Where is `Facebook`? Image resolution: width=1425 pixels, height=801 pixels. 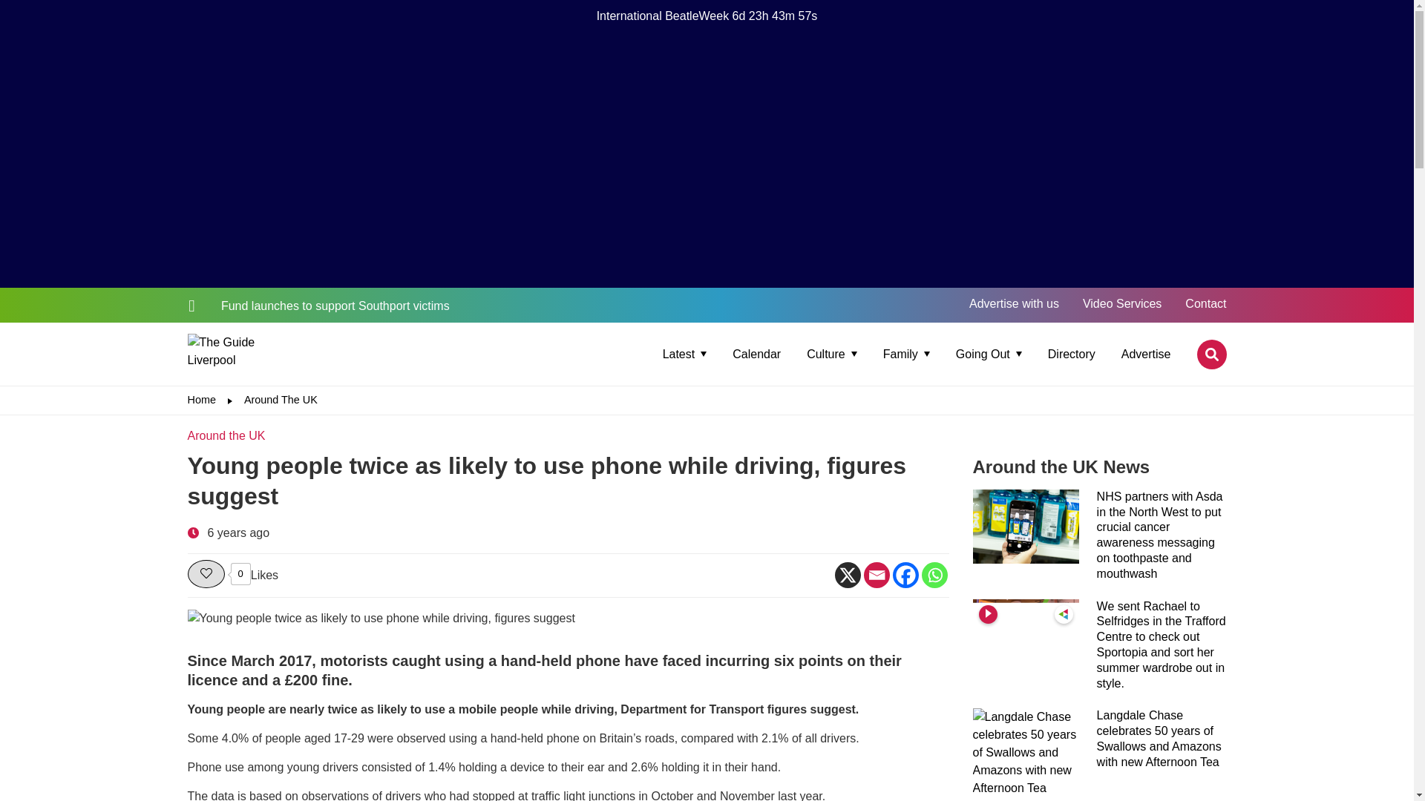 Facebook is located at coordinates (904, 575).